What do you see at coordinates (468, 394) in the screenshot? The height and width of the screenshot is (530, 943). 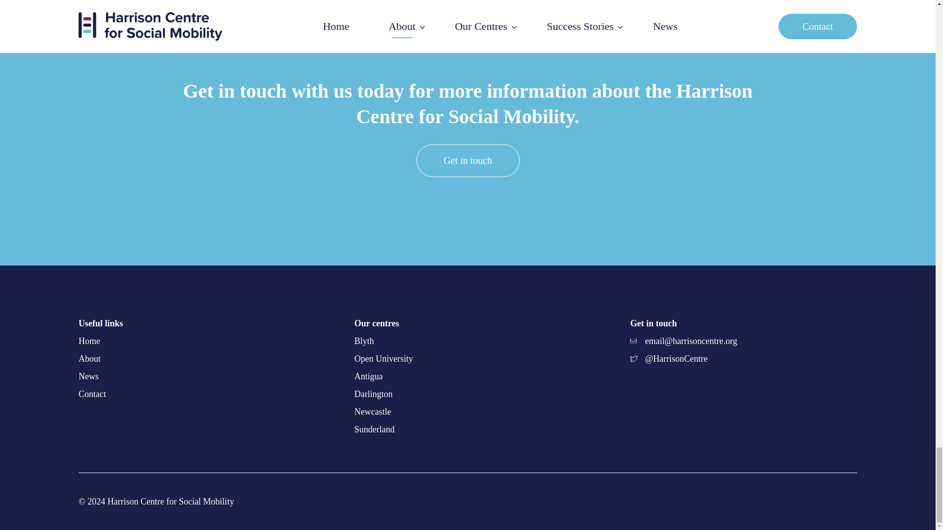 I see `Darlington` at bounding box center [468, 394].